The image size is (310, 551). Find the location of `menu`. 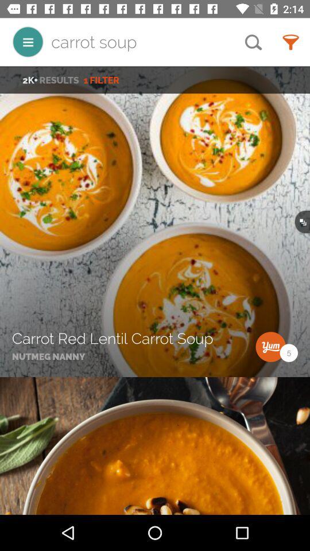

menu is located at coordinates (28, 41).